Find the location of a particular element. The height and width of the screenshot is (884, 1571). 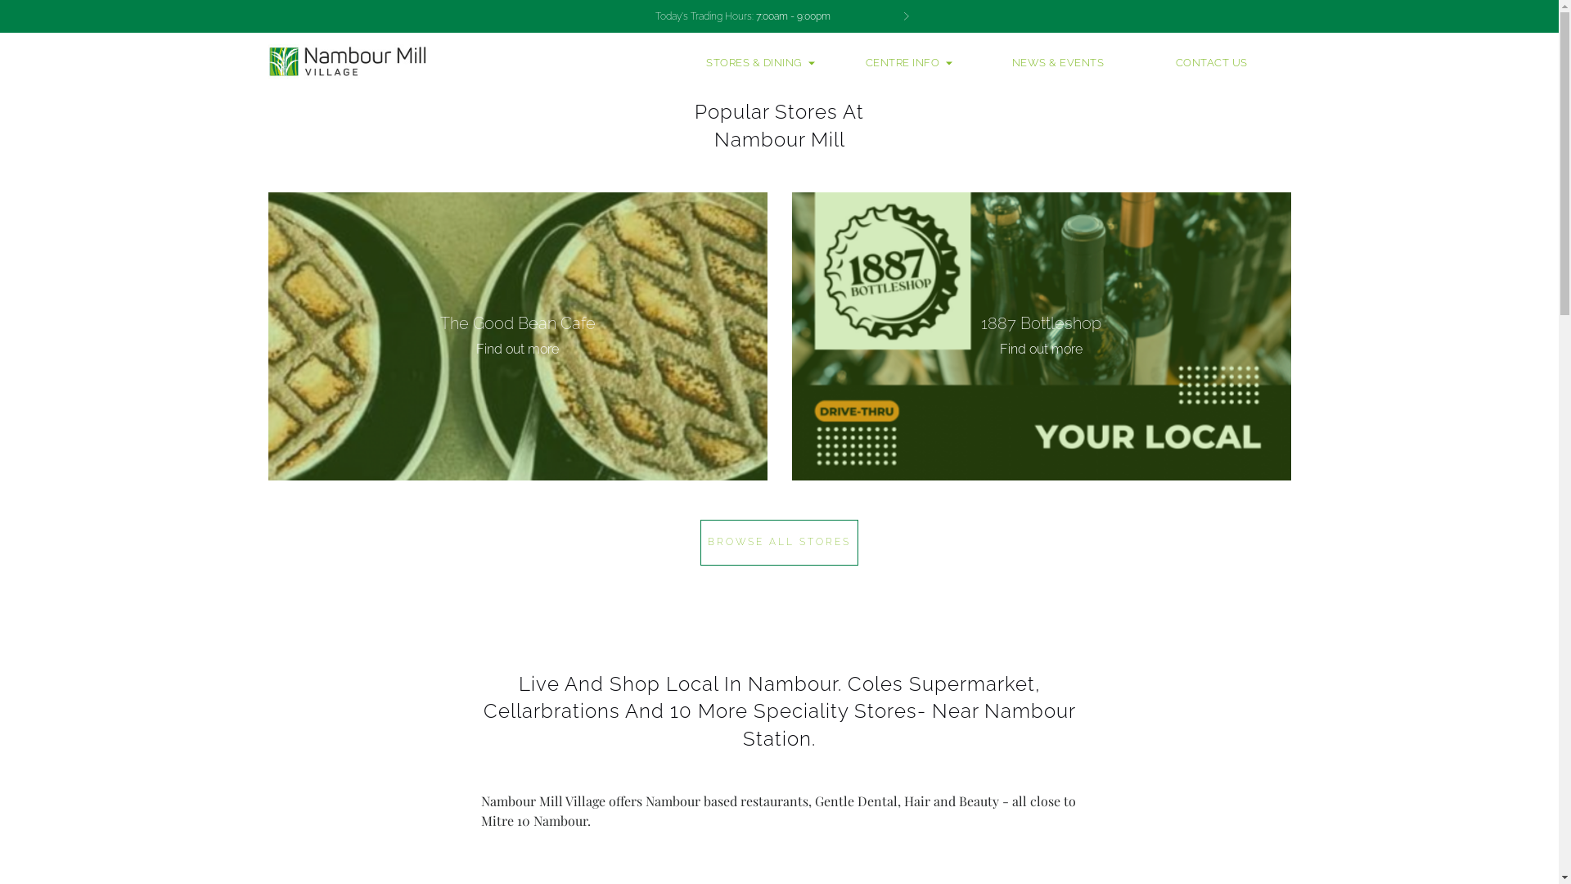

CENTRE INFO is located at coordinates (909, 63).